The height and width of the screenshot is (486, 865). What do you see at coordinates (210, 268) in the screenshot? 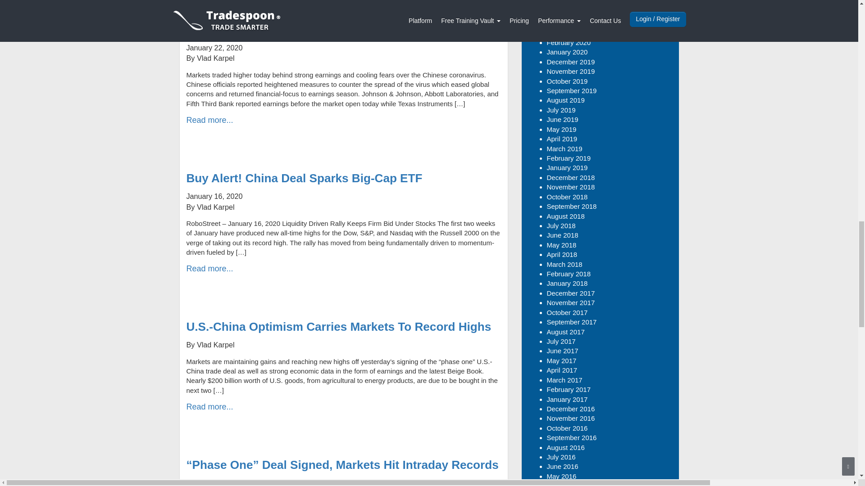
I see `Read more...` at bounding box center [210, 268].